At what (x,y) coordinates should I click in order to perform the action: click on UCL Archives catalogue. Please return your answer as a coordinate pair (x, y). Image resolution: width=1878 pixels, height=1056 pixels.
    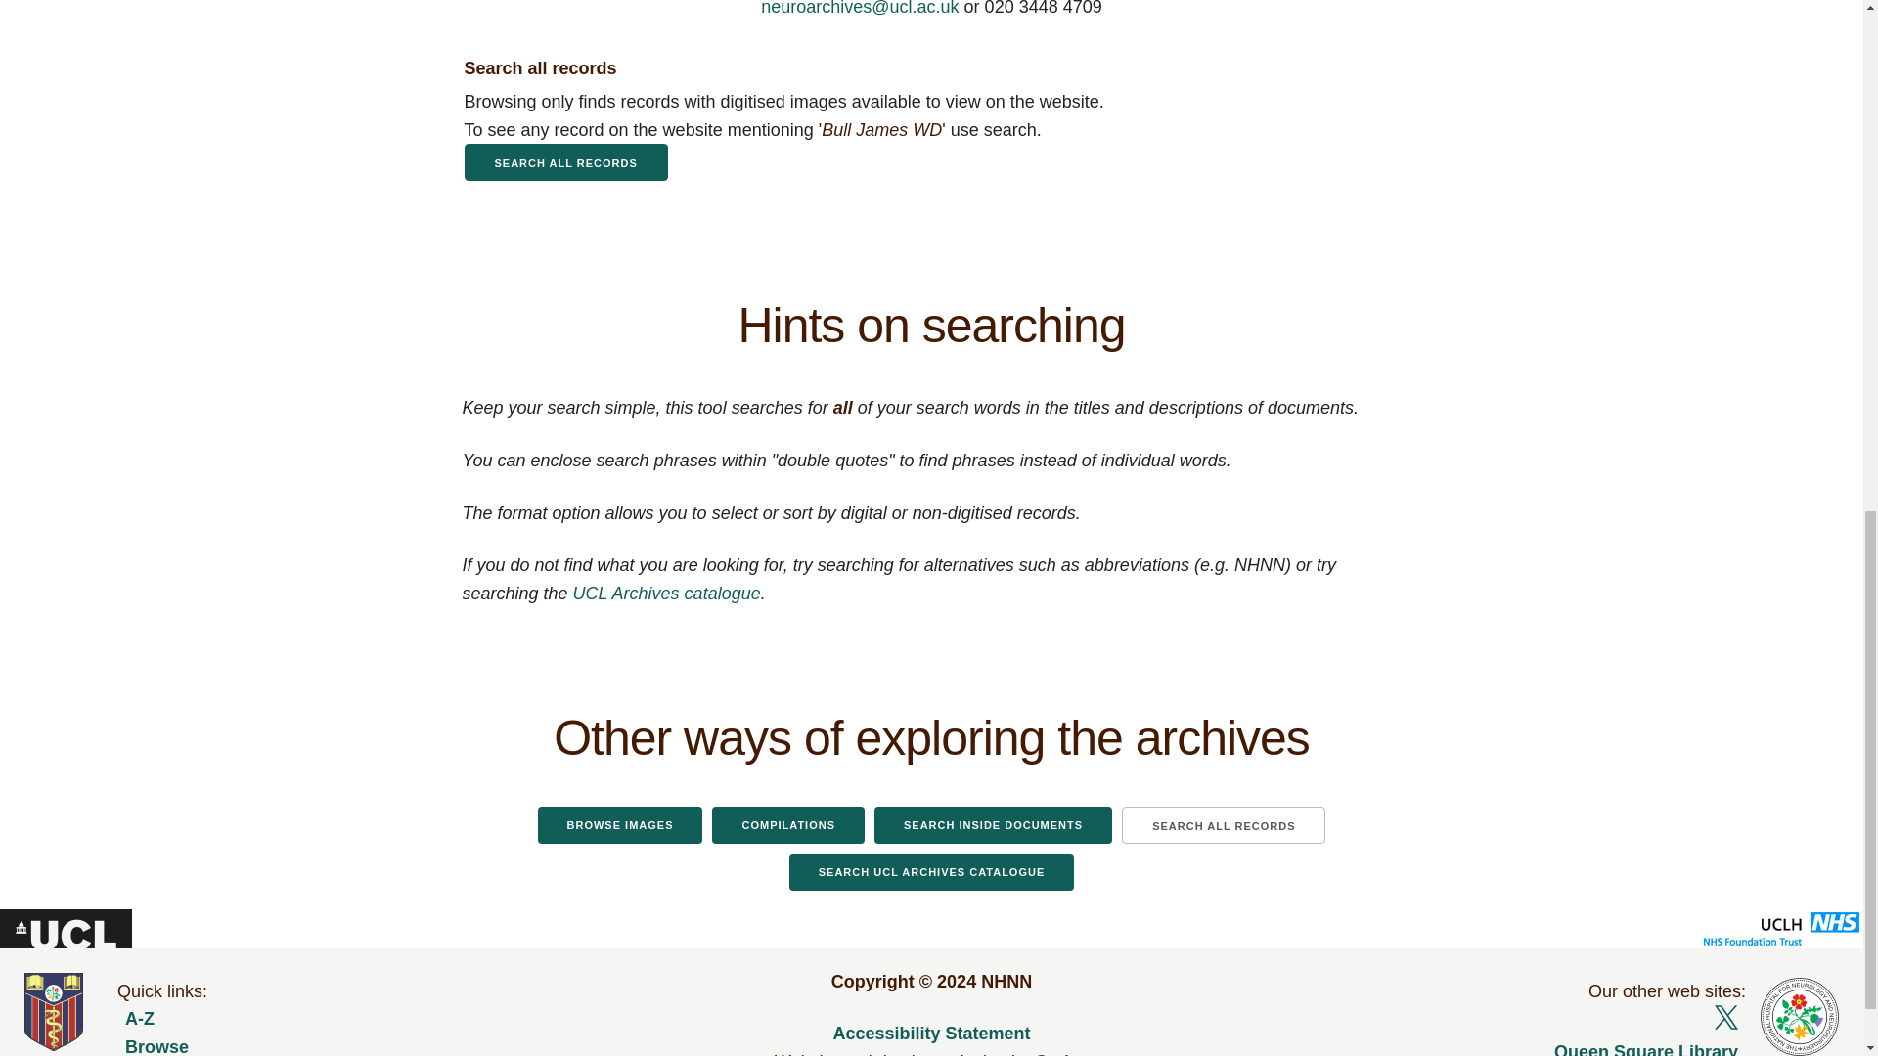
    Looking at the image, I should click on (666, 593).